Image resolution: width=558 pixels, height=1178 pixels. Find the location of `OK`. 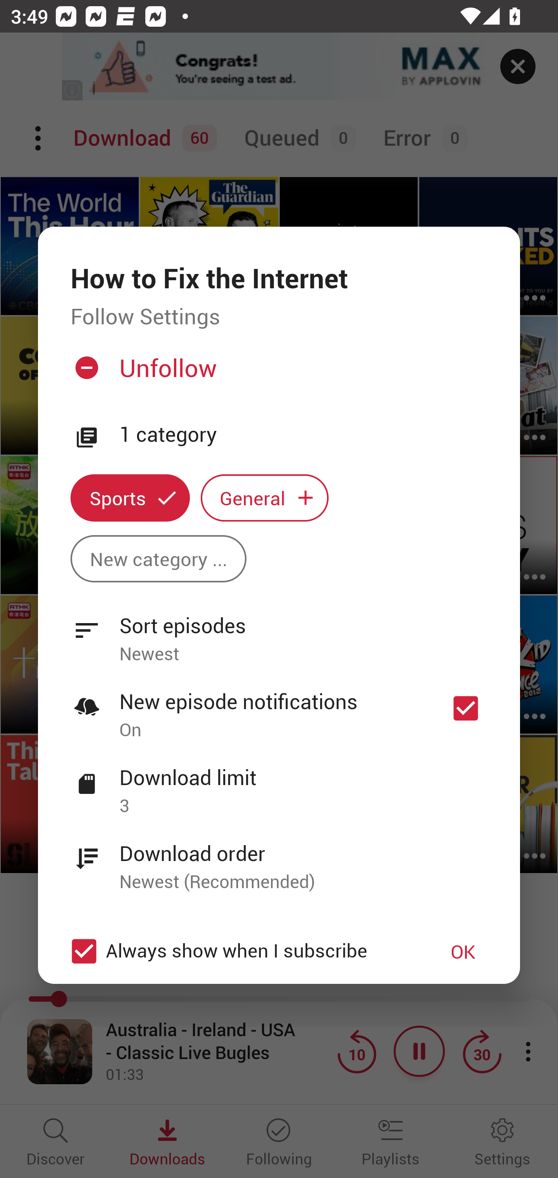

OK is located at coordinates (463, 951).